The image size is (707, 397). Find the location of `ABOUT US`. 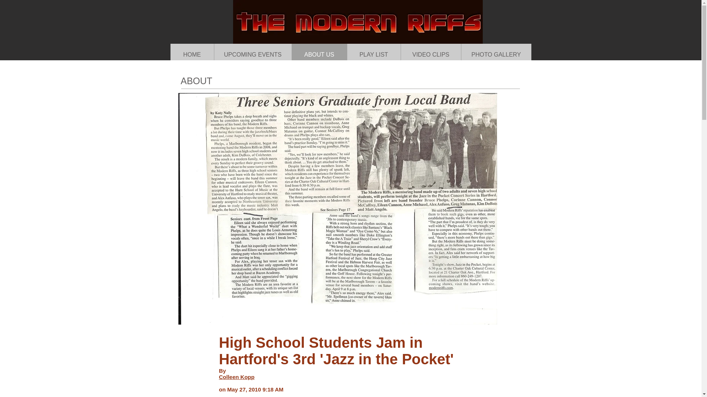

ABOUT US is located at coordinates (319, 54).